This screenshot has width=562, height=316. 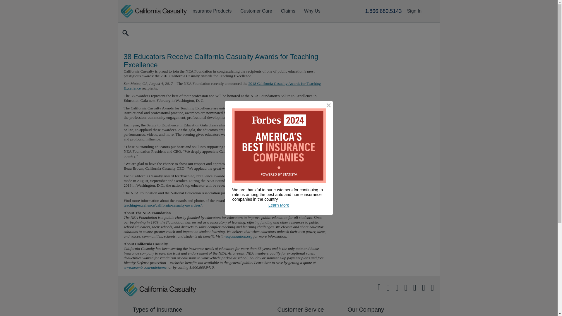 I want to click on California Casualty, so click(x=160, y=290).